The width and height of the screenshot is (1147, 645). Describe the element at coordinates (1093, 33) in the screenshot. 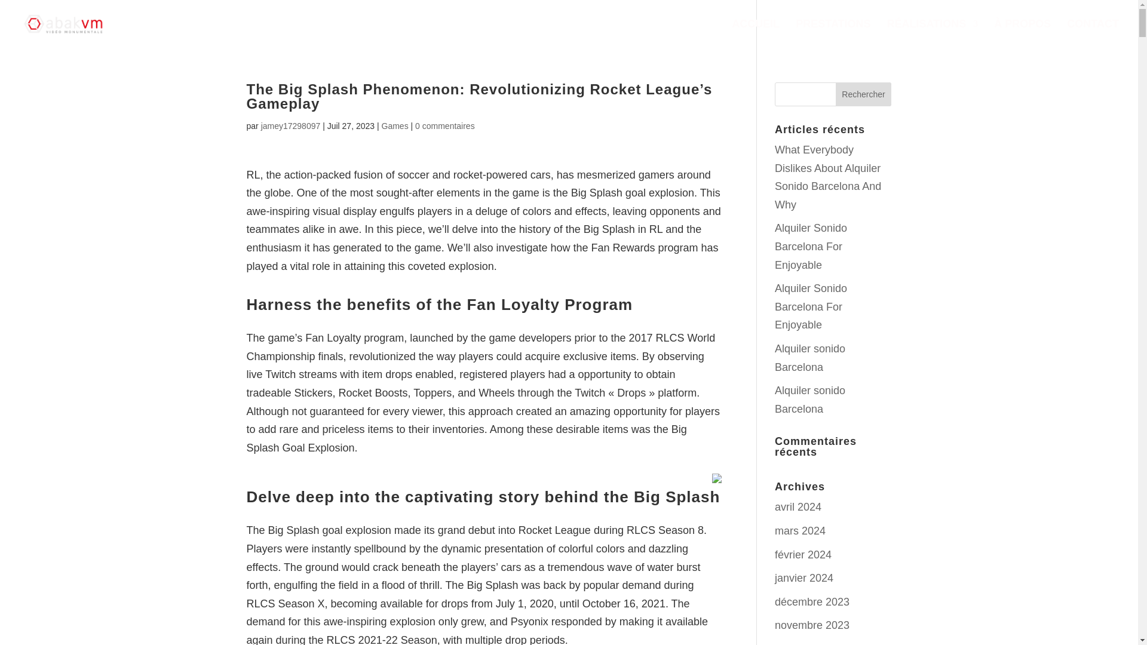

I see `CONTACT` at that location.